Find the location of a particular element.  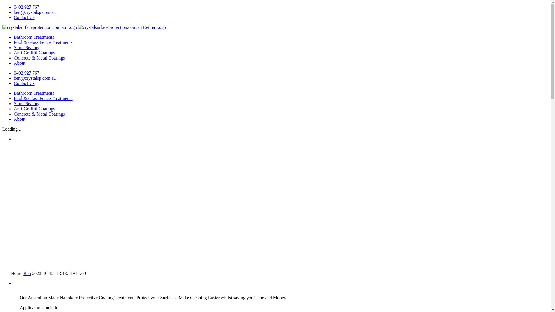

0402 927 767 is located at coordinates (27, 7).